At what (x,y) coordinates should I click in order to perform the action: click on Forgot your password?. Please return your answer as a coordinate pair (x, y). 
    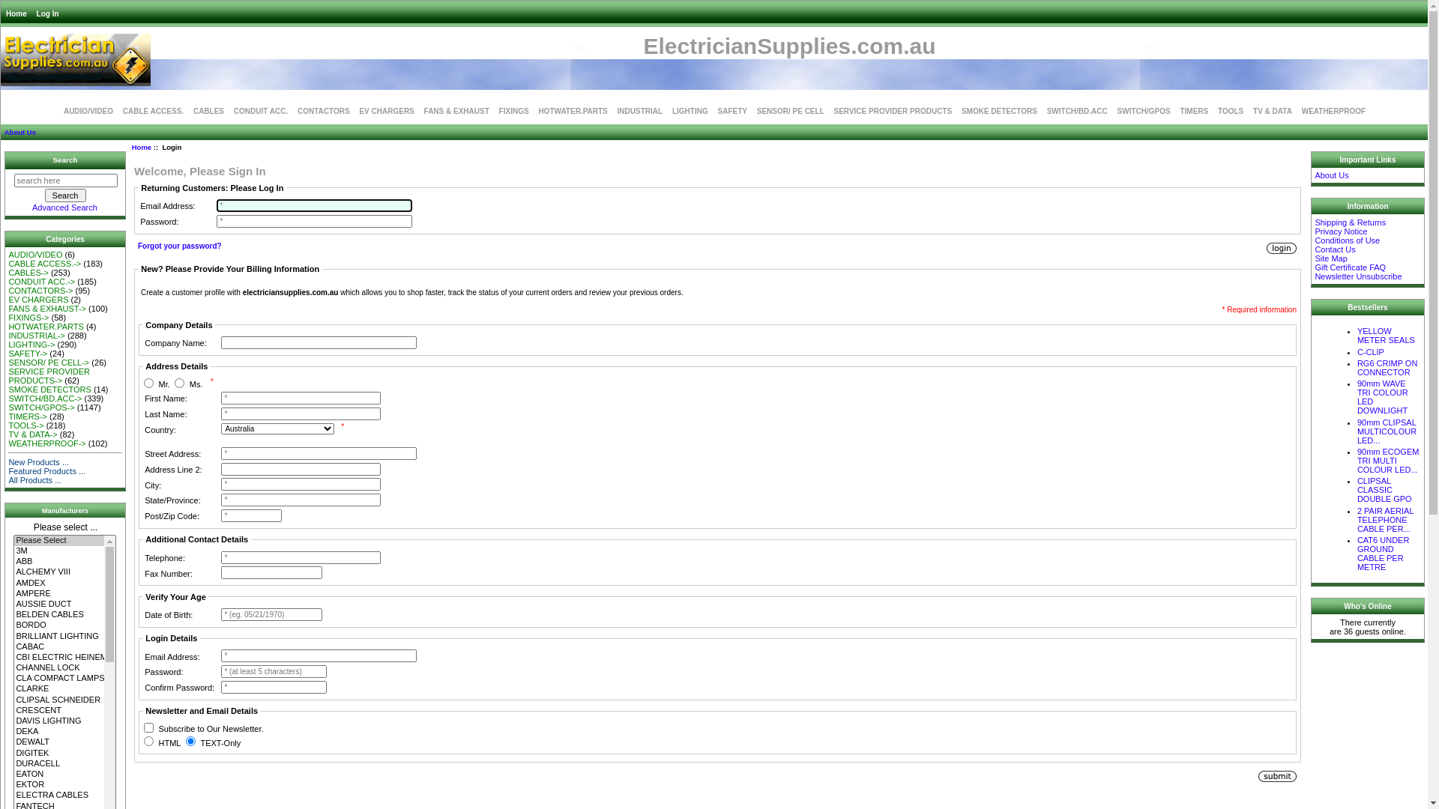
    Looking at the image, I should click on (180, 246).